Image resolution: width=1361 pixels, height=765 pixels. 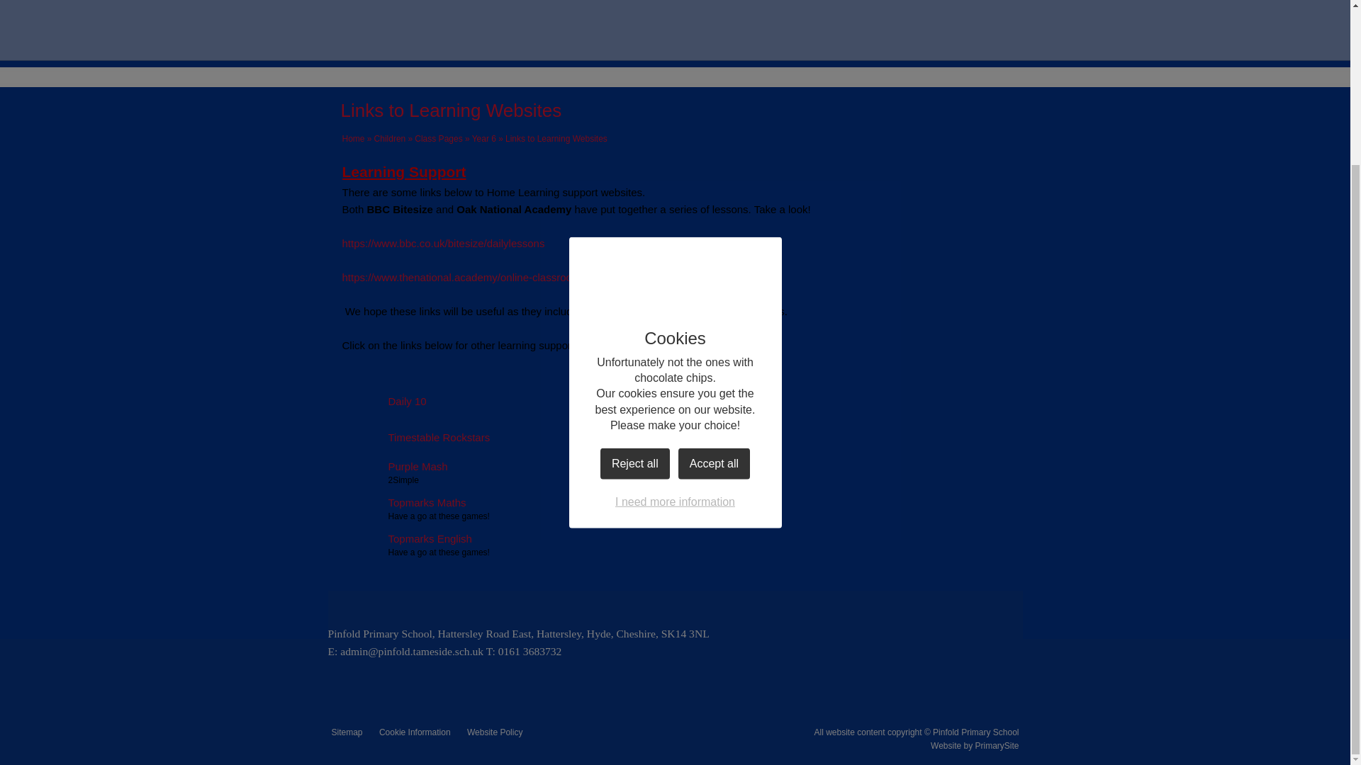 What do you see at coordinates (438, 139) in the screenshot?
I see `Class Pages` at bounding box center [438, 139].